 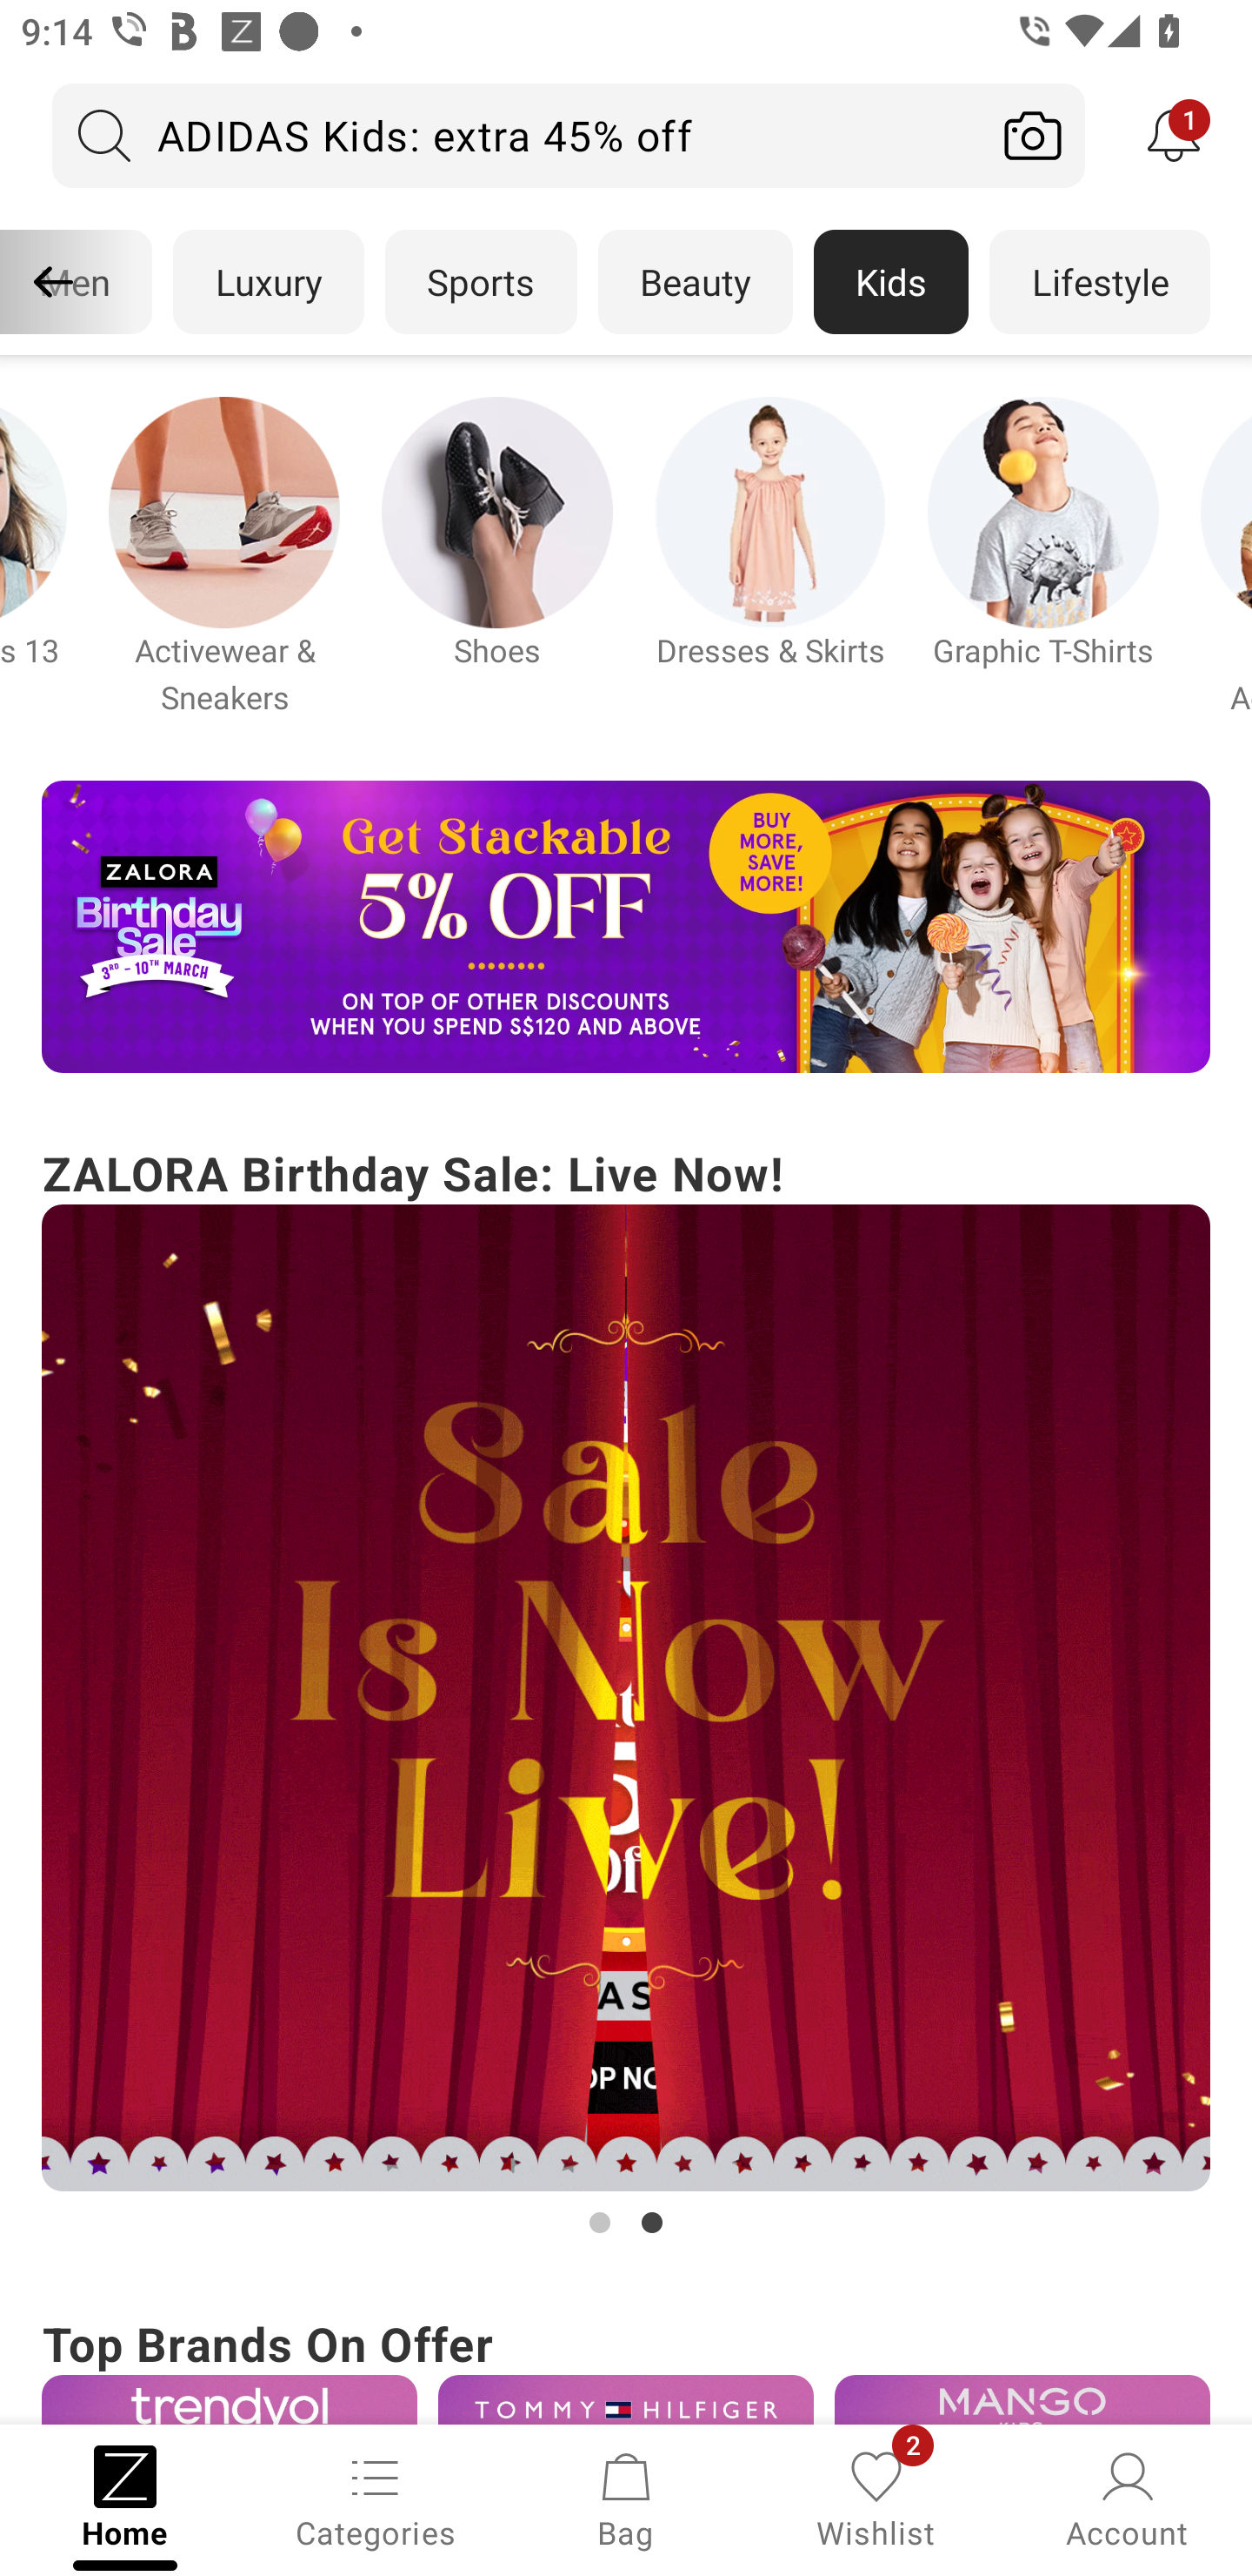 I want to click on Campaign banner, so click(x=770, y=512).